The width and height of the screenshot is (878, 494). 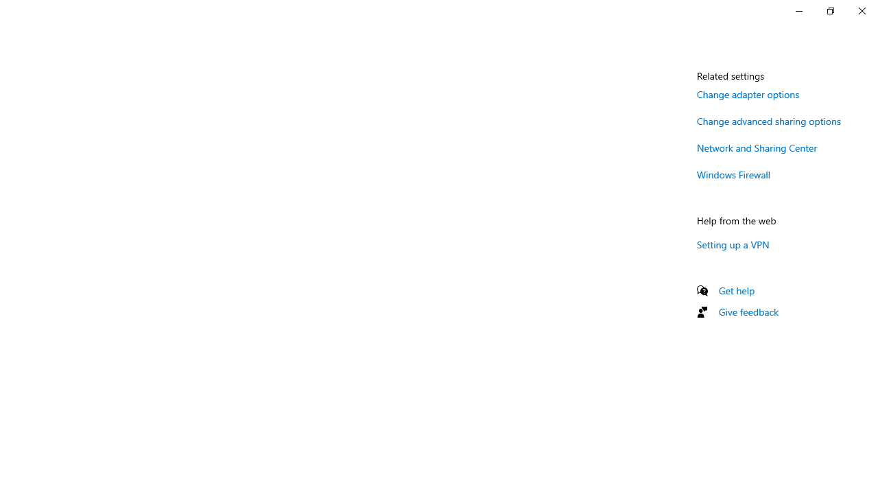 I want to click on Windows Firewall, so click(x=734, y=174).